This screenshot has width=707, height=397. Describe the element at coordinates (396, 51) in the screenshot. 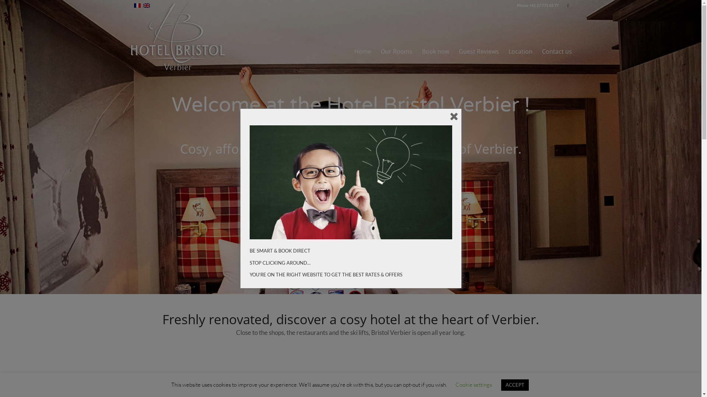

I see `Our Rooms` at that location.